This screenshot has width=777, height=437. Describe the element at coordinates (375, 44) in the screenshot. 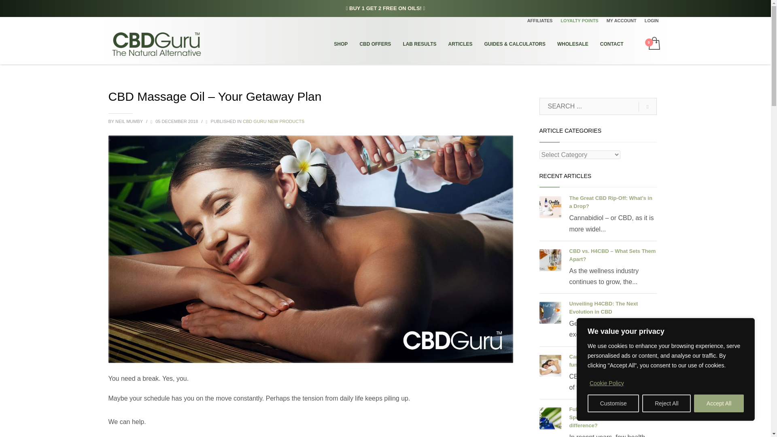

I see `CBD OFFERS` at that location.